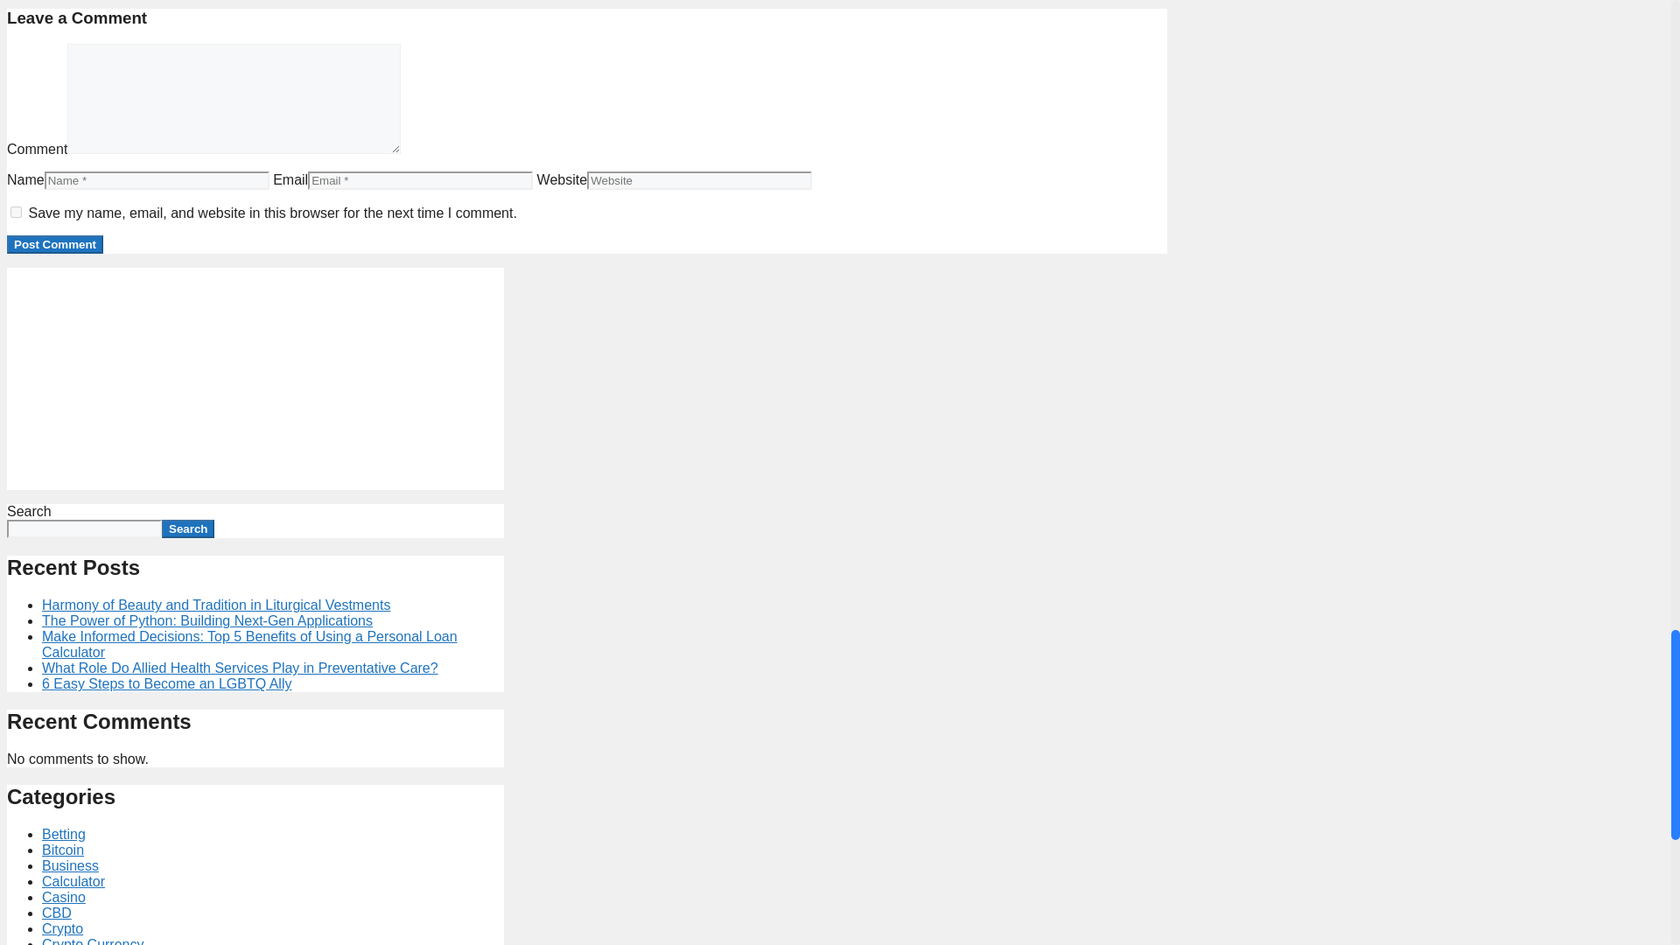 Image resolution: width=1680 pixels, height=945 pixels. What do you see at coordinates (93, 941) in the screenshot?
I see `Crypto Currency` at bounding box center [93, 941].